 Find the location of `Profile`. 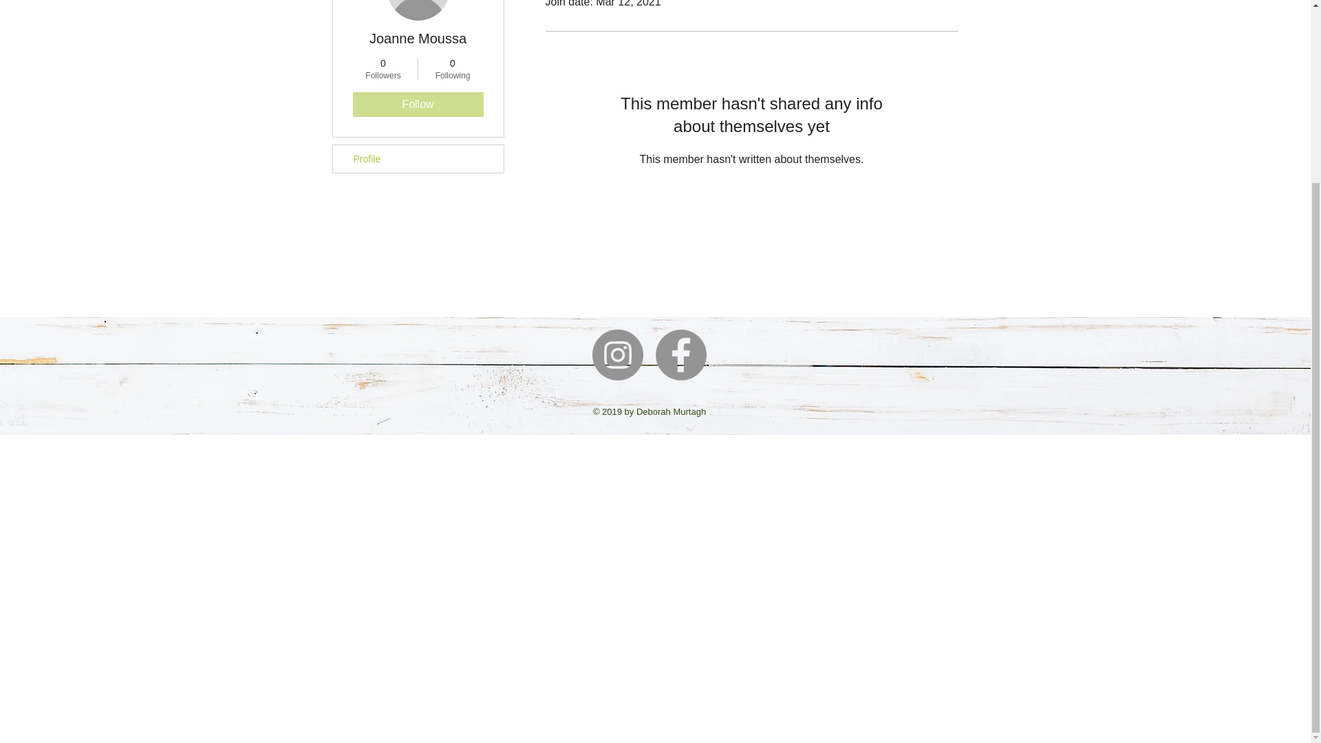

Profile is located at coordinates (418, 158).